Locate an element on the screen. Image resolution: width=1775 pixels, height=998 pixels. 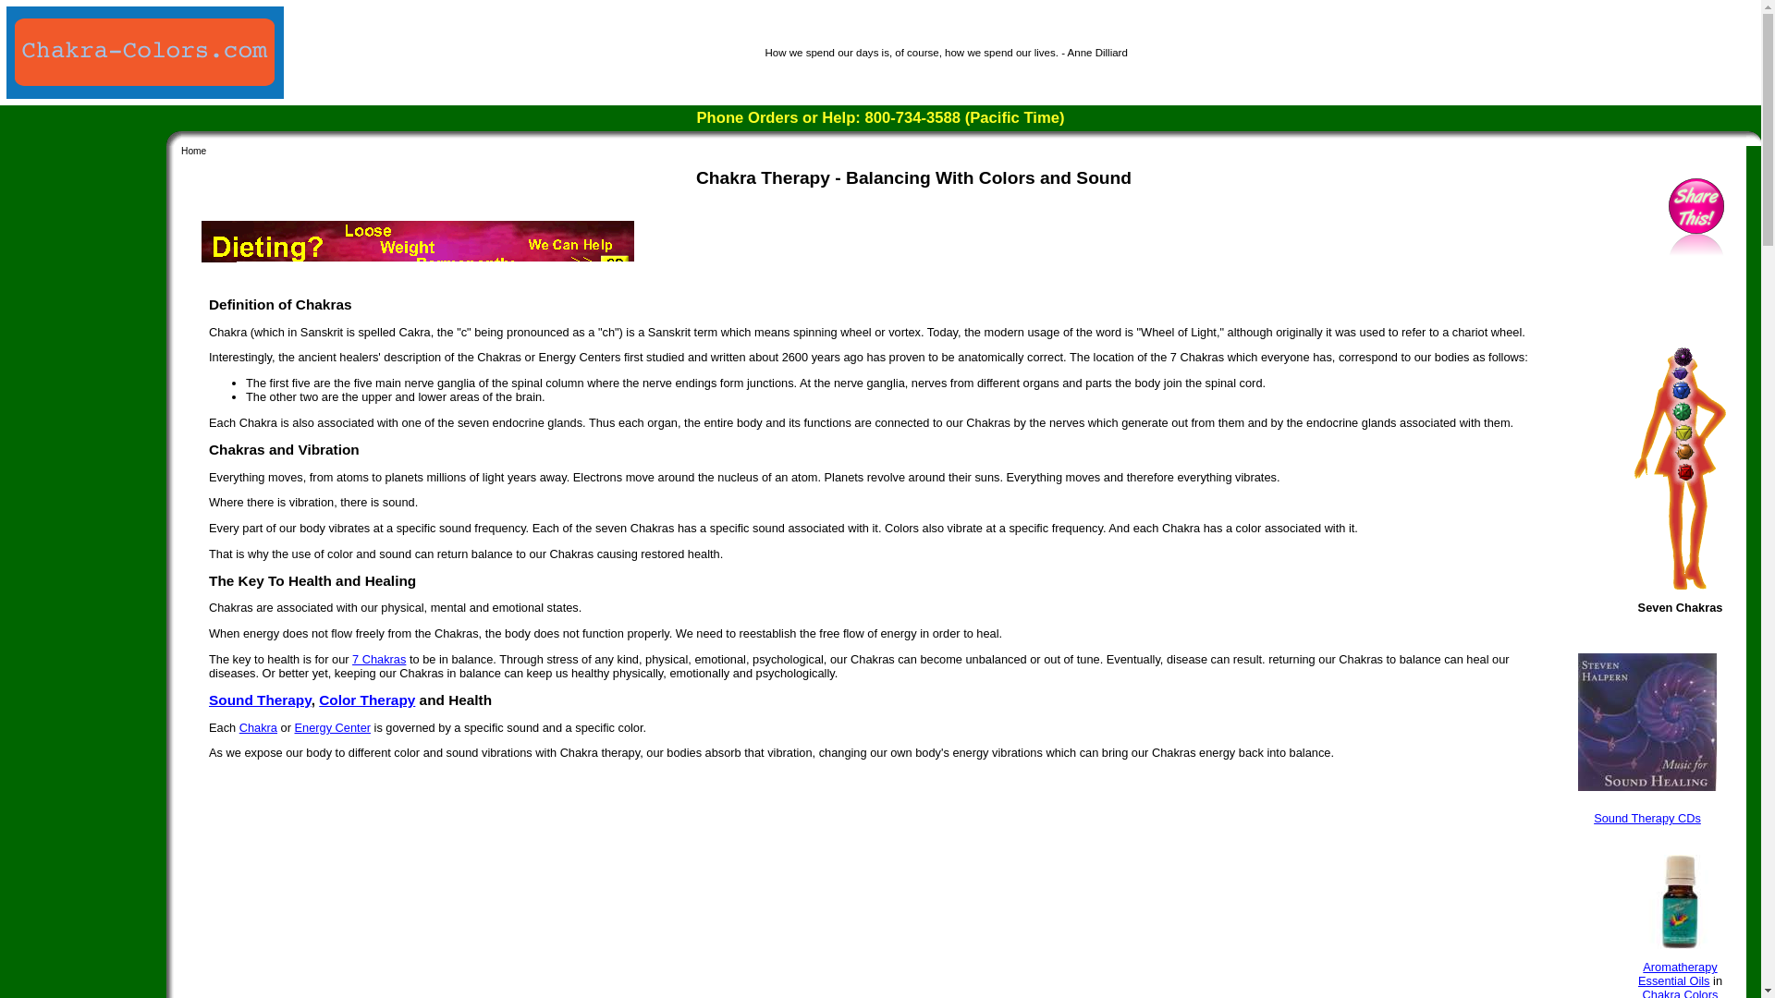
Energy Center is located at coordinates (333, 726).